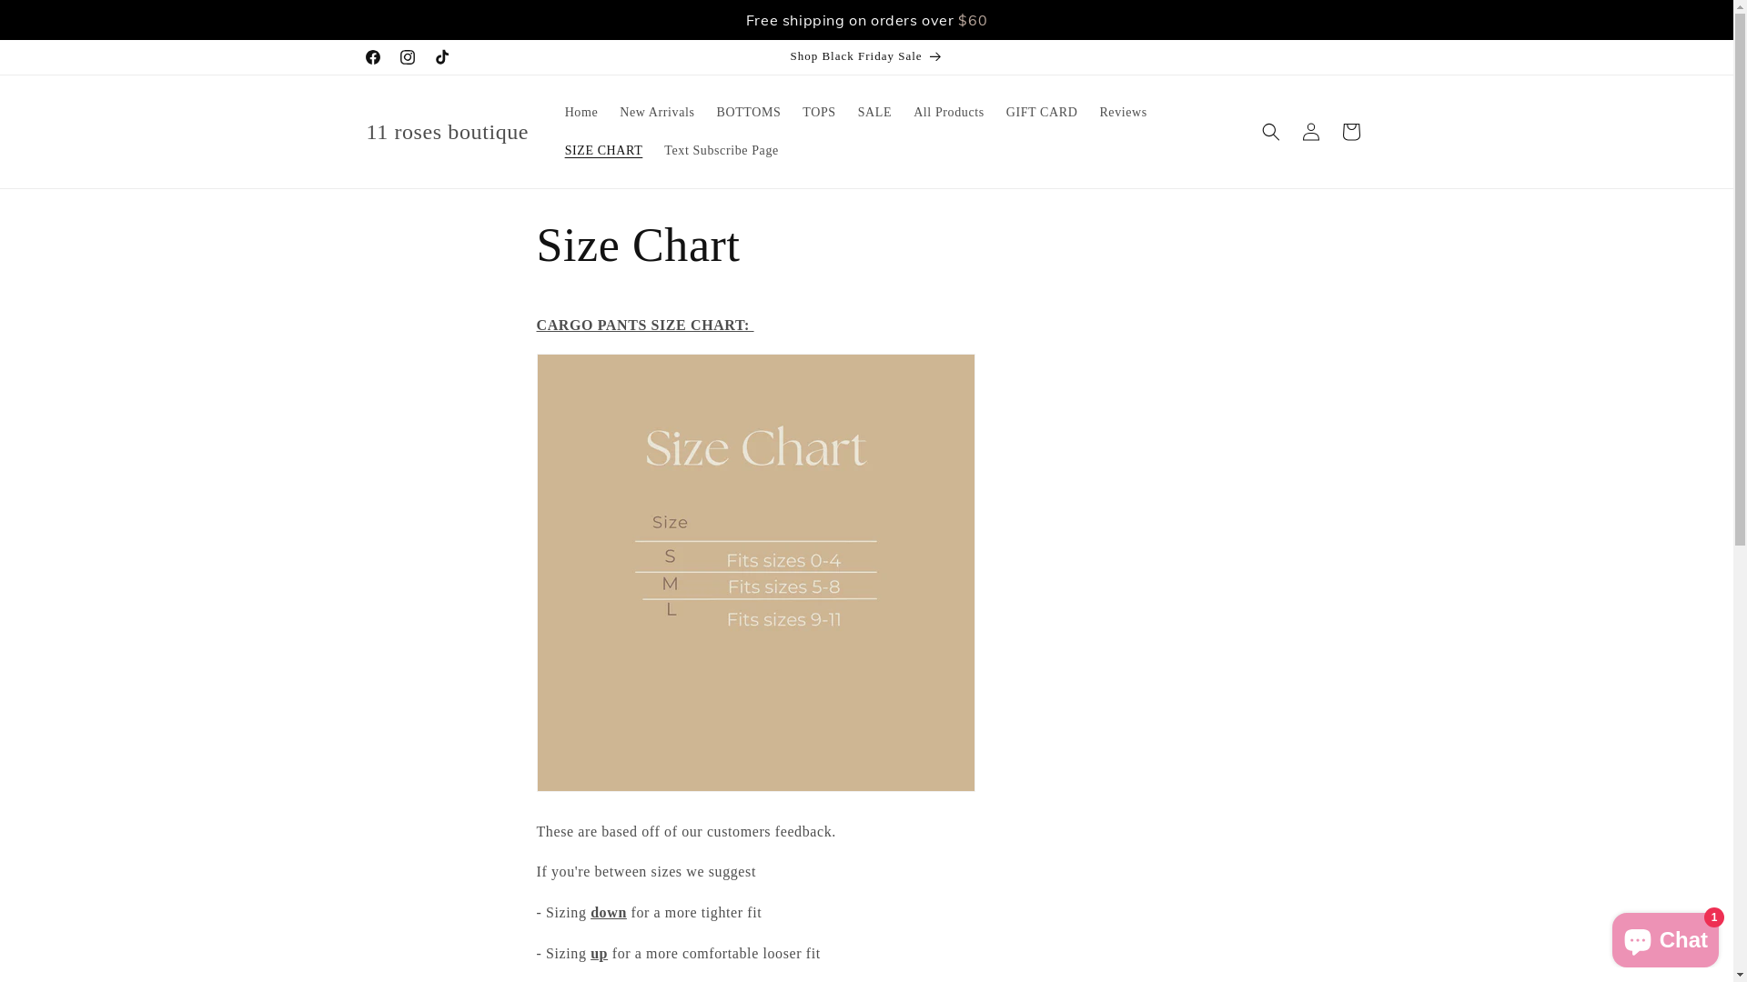  Describe the element at coordinates (604, 151) in the screenshot. I see `SIZE CHART` at that location.